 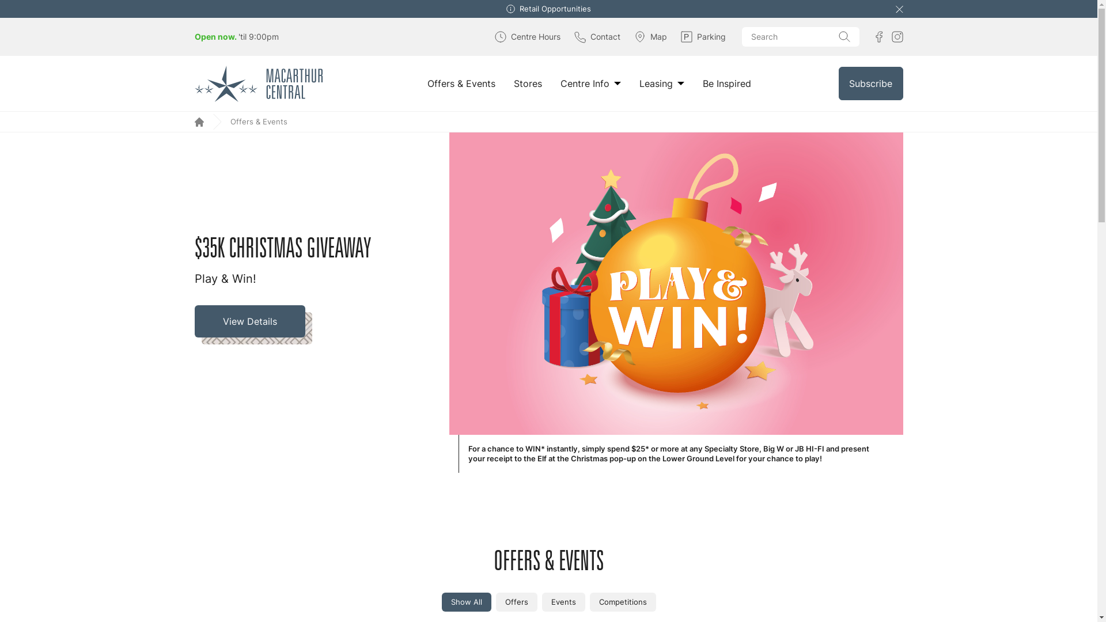 I want to click on Parking, so click(x=703, y=37).